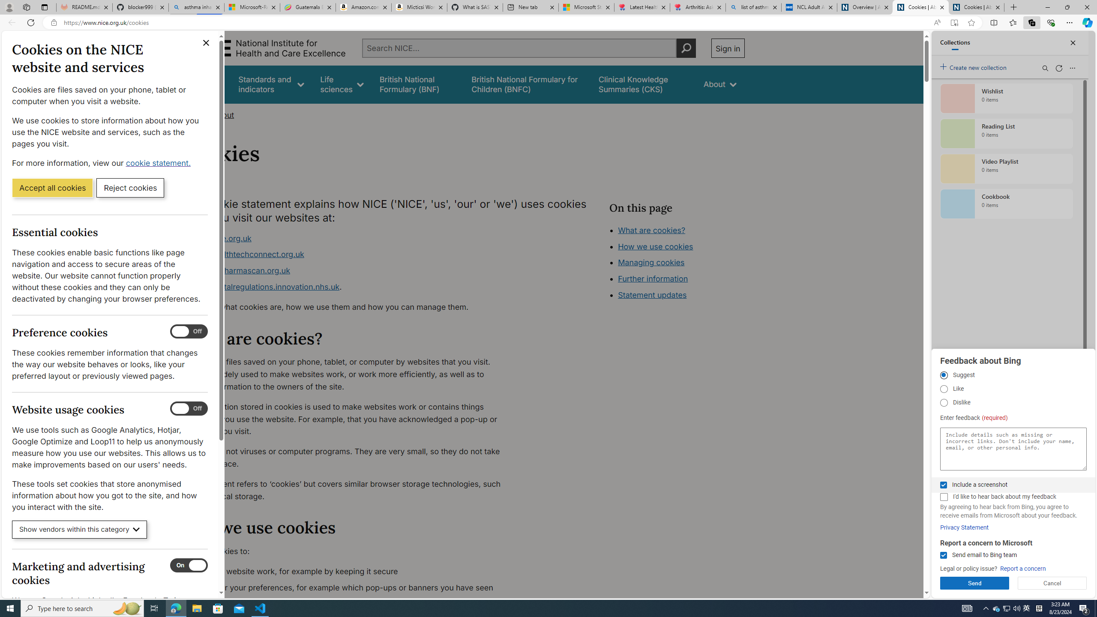  Describe the element at coordinates (655, 246) in the screenshot. I see `How we use cookies` at that location.